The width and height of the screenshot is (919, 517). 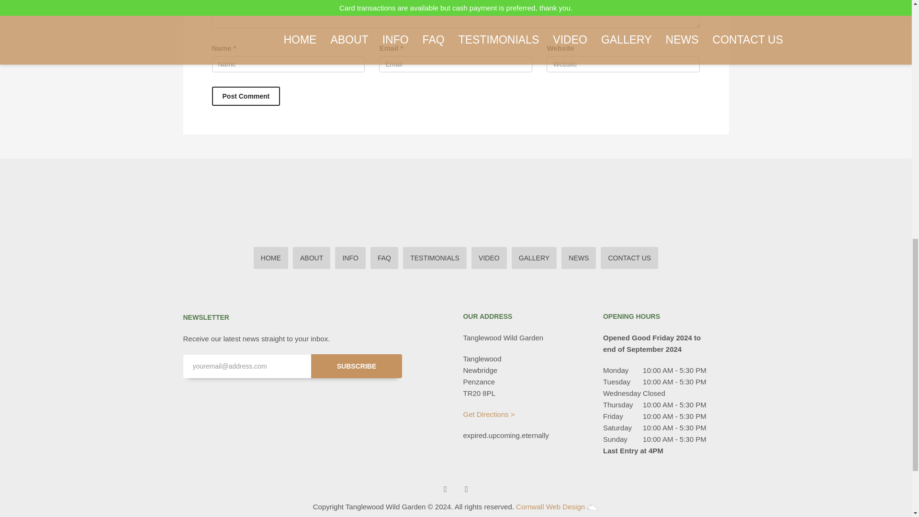 I want to click on Post Comment, so click(x=246, y=96).